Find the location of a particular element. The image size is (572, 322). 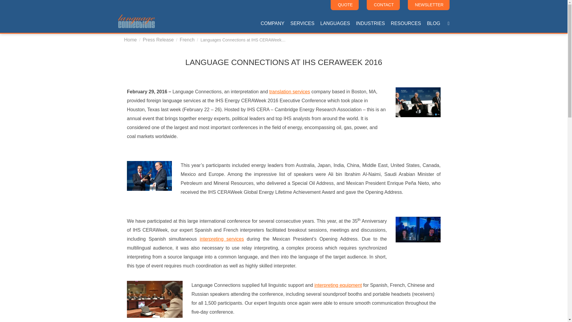

language connections at CERAWeek 2016 is located at coordinates (418, 102).